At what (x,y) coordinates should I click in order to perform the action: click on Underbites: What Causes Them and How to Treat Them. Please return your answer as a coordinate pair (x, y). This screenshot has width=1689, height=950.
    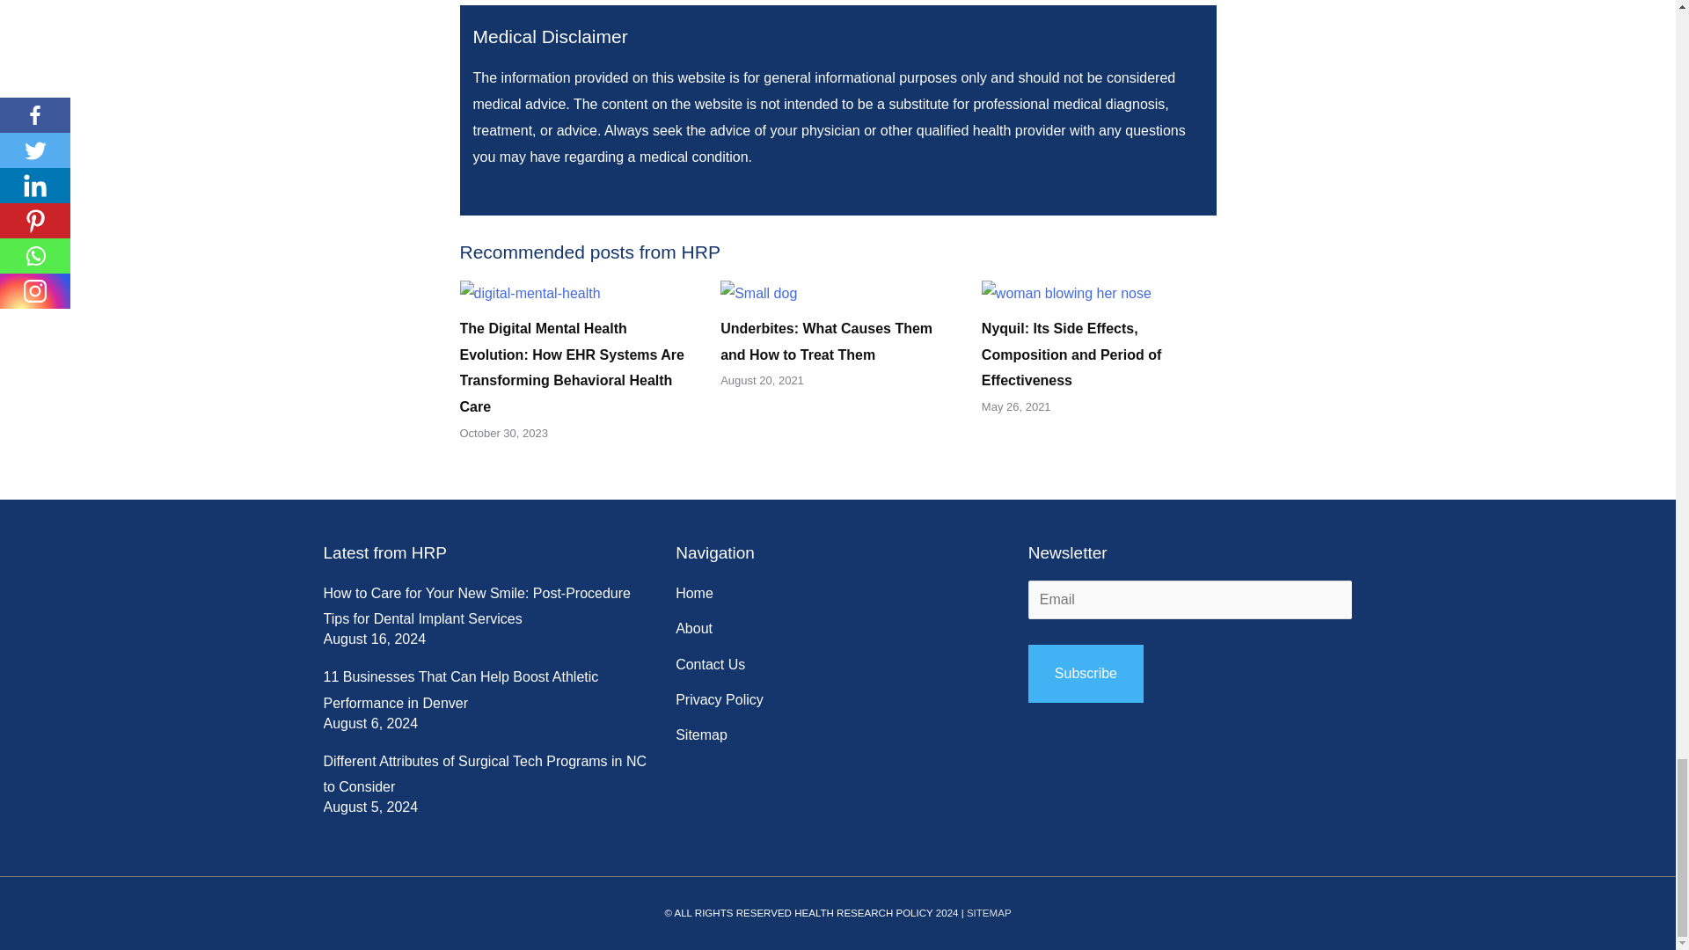
    Looking at the image, I should click on (826, 341).